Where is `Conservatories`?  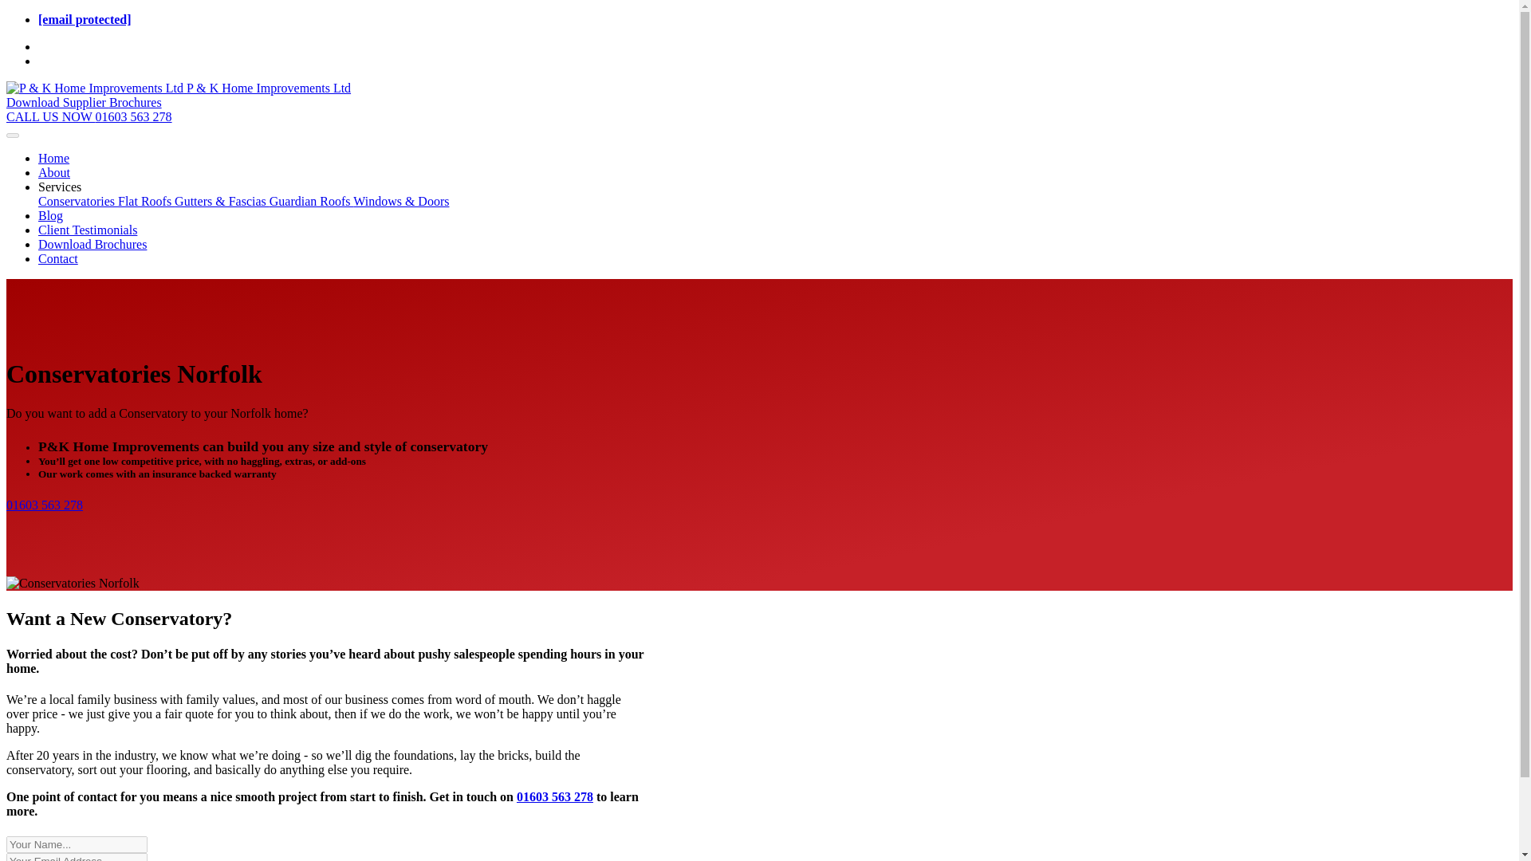 Conservatories is located at coordinates (78, 201).